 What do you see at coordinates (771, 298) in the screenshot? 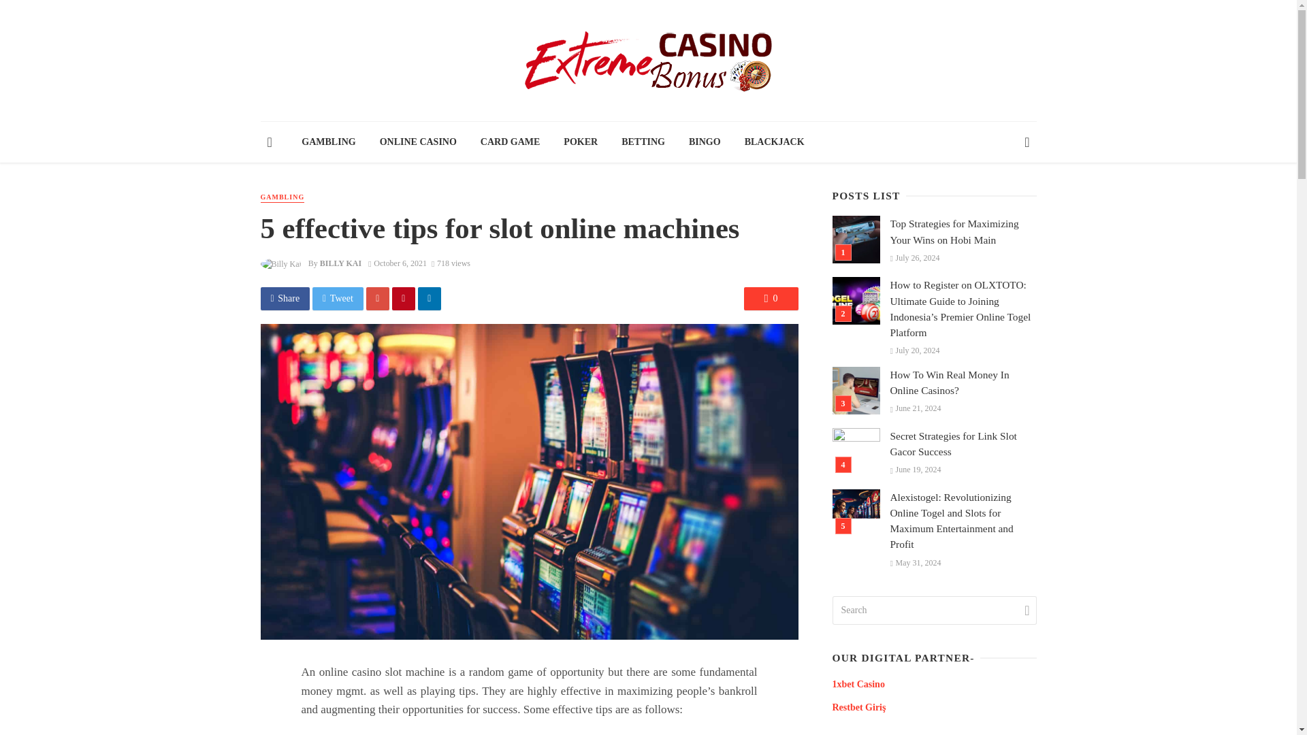
I see `0 Comments` at bounding box center [771, 298].